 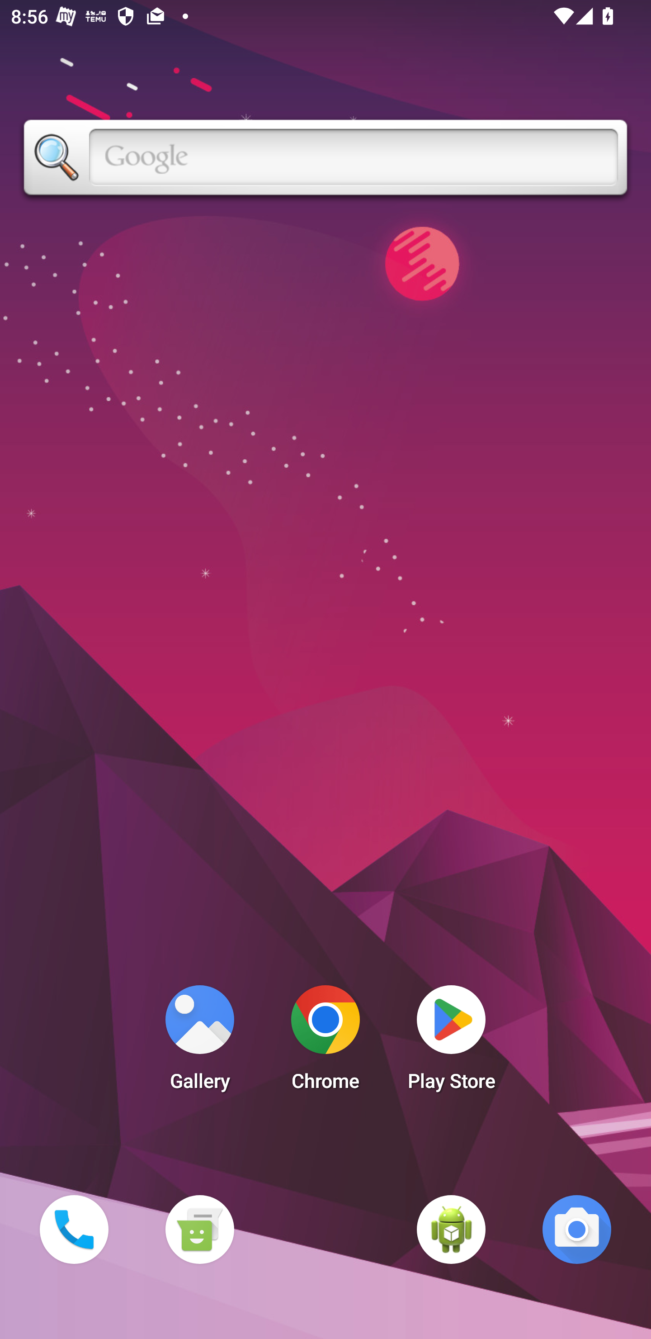 I want to click on Gallery, so click(x=199, y=1042).